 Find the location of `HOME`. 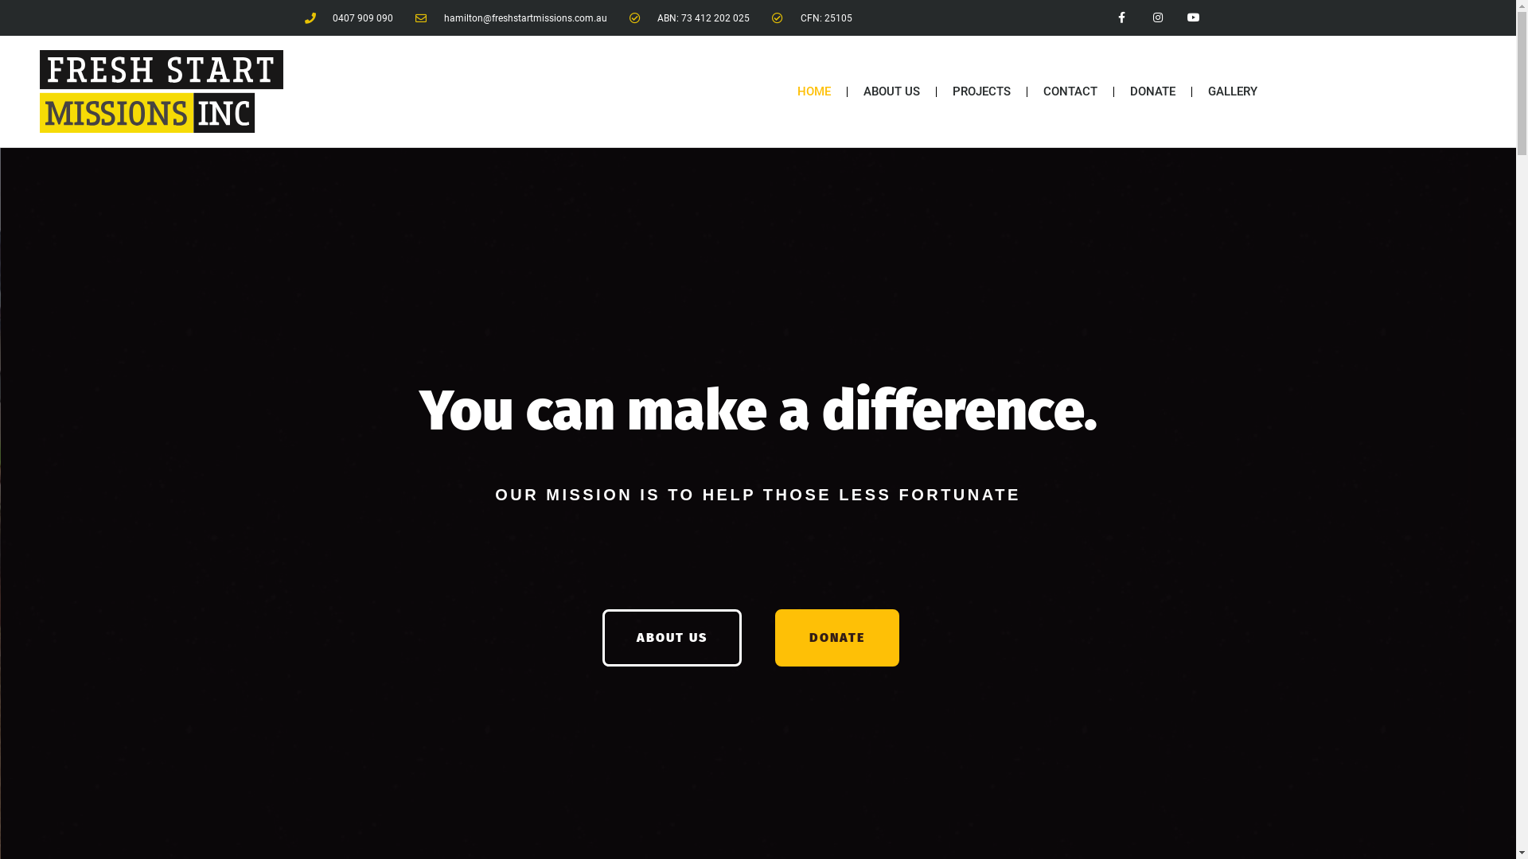

HOME is located at coordinates (814, 91).